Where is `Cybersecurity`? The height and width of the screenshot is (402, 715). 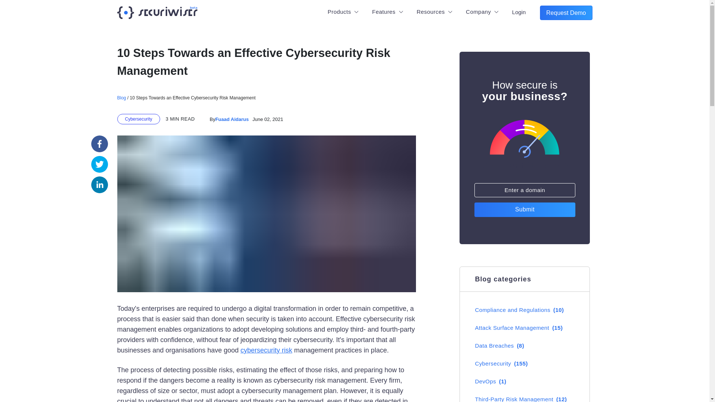 Cybersecurity is located at coordinates (138, 119).